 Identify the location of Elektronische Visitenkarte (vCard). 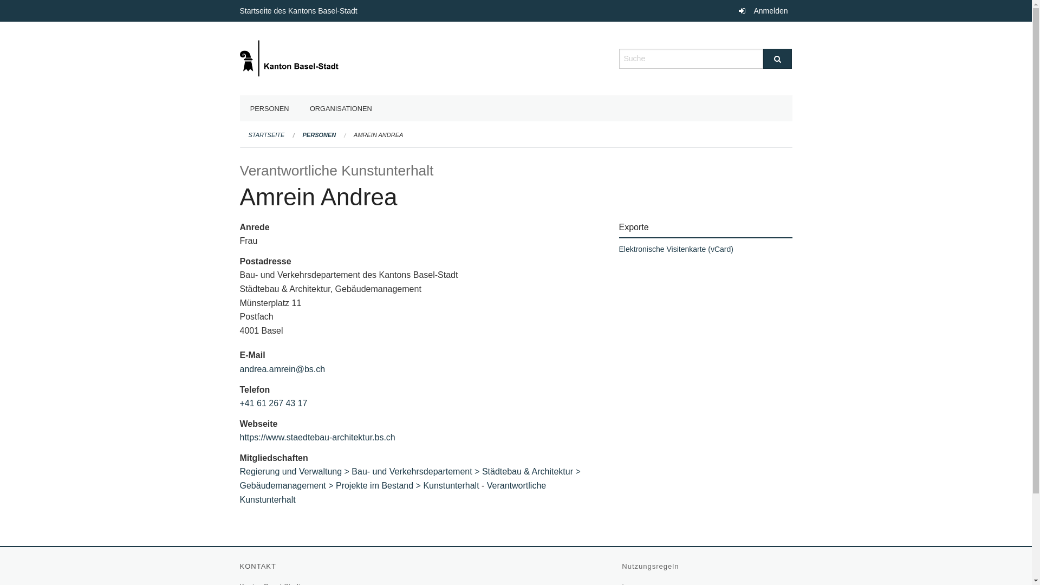
(676, 249).